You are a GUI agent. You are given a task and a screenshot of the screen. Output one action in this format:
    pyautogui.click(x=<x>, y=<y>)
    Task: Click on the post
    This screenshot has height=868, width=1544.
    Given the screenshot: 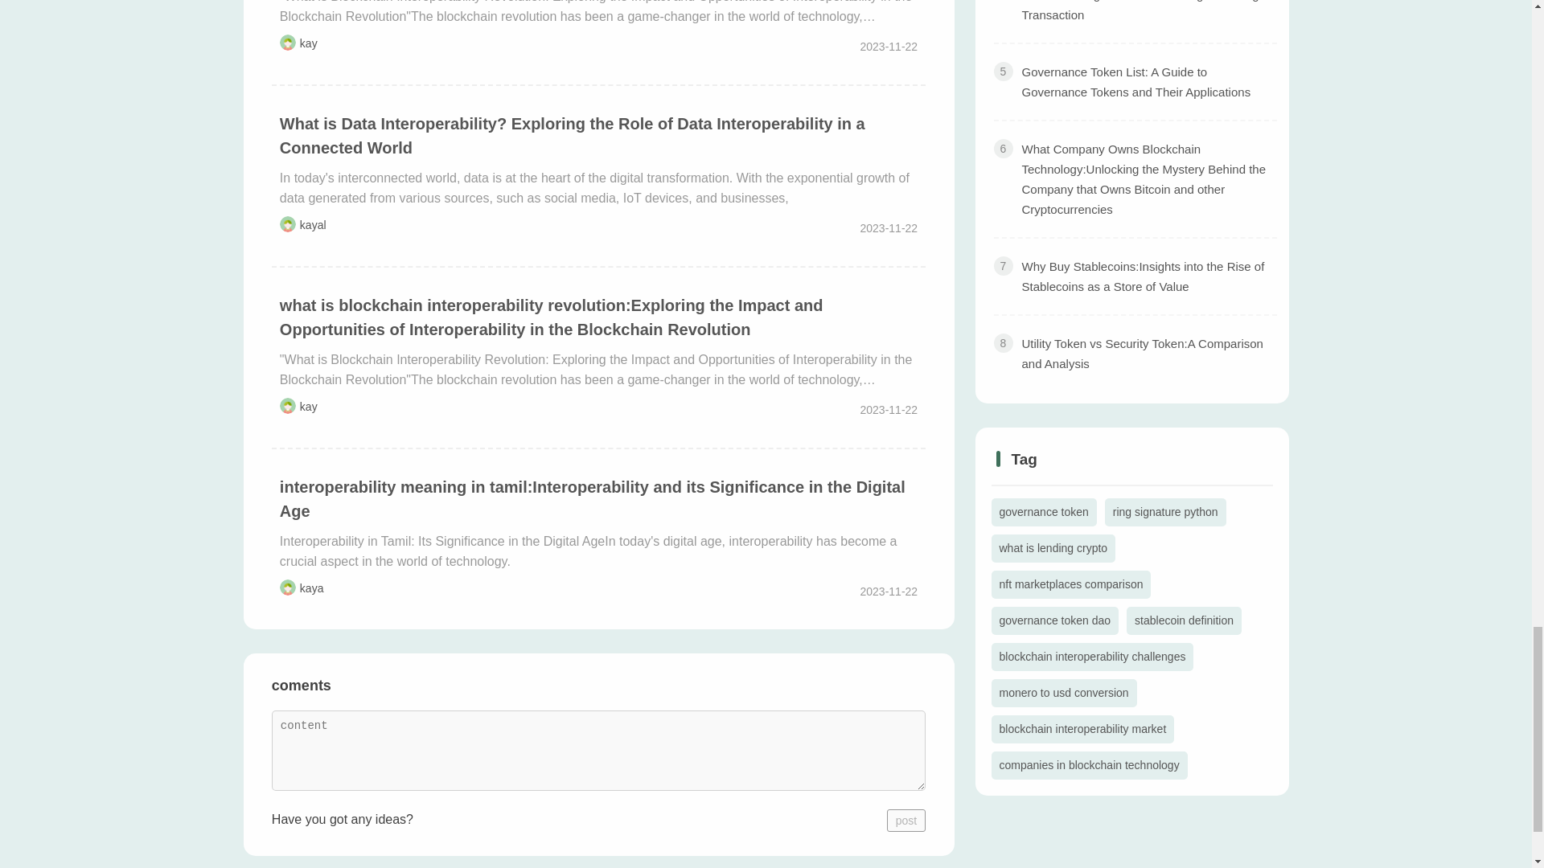 What is the action you would take?
    pyautogui.click(x=905, y=820)
    